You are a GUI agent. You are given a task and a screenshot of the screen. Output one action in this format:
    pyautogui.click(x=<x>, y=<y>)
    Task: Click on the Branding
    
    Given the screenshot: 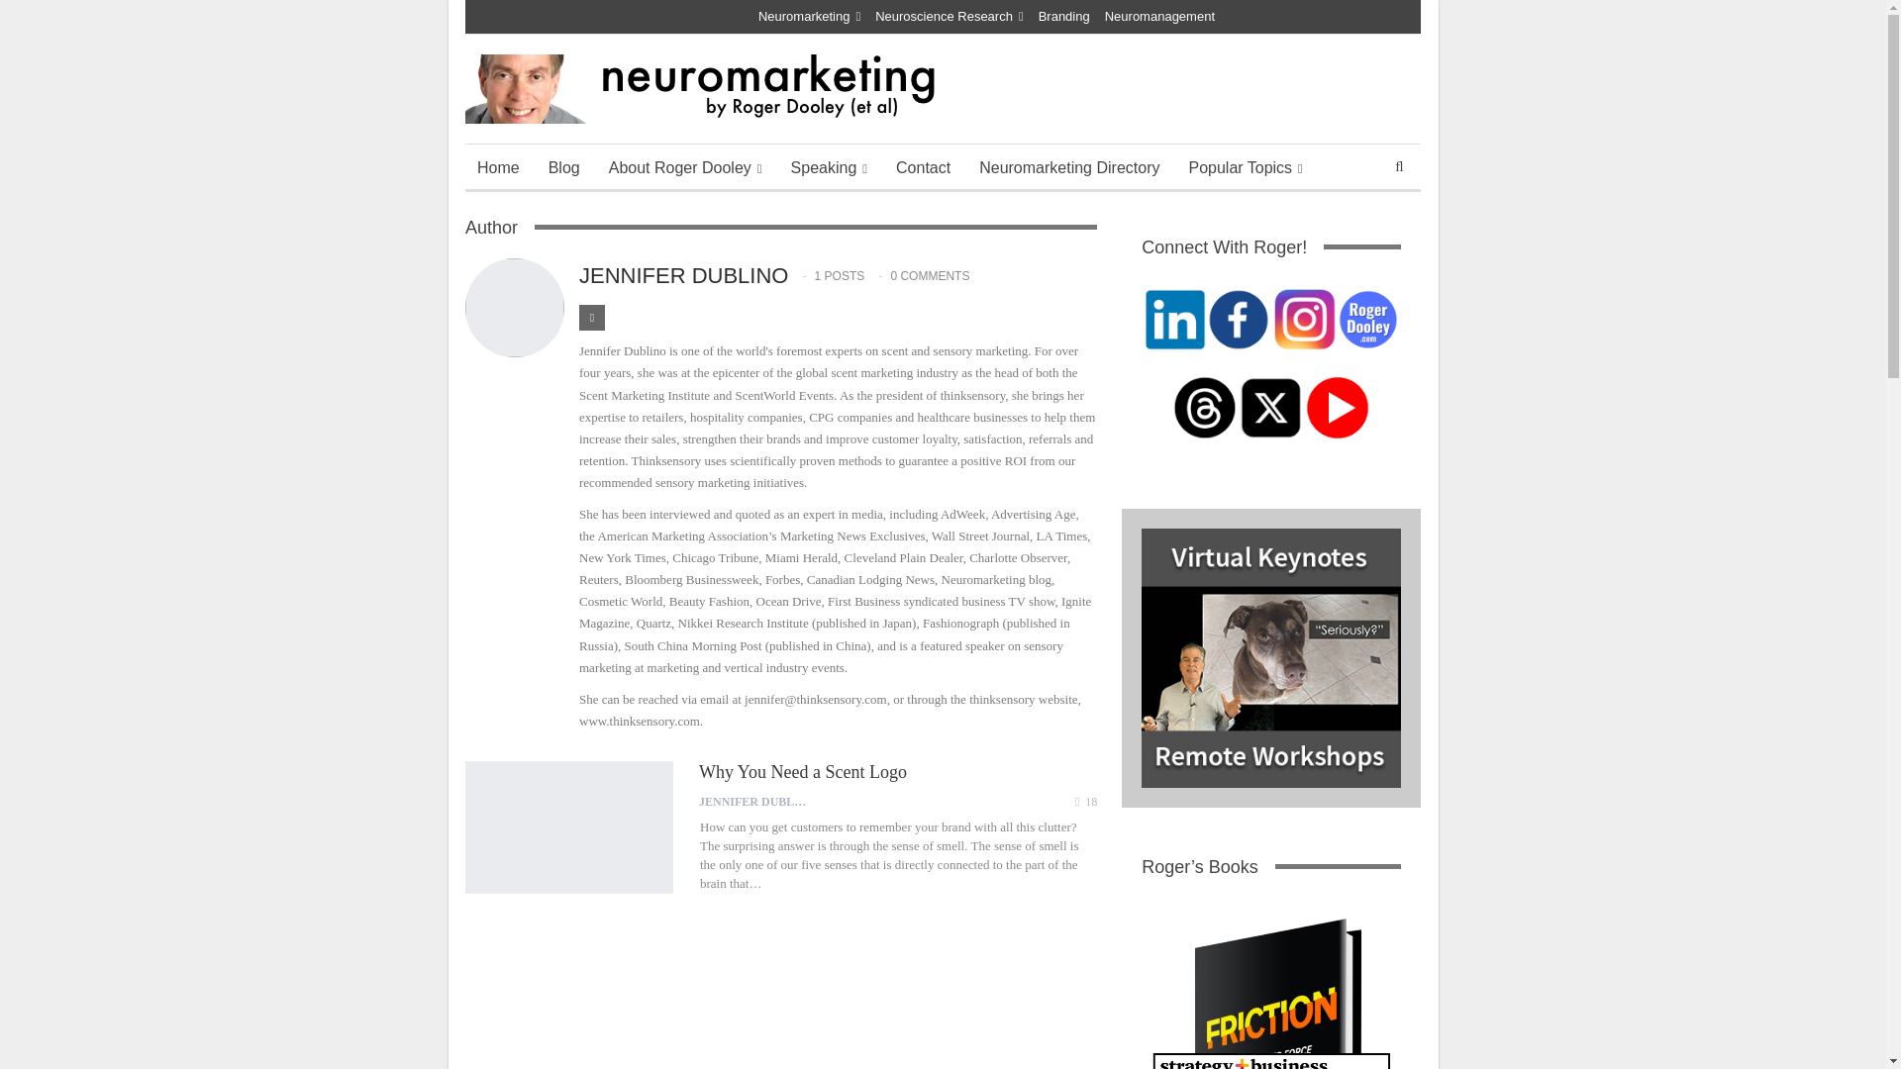 What is the action you would take?
    pyautogui.click(x=1063, y=16)
    